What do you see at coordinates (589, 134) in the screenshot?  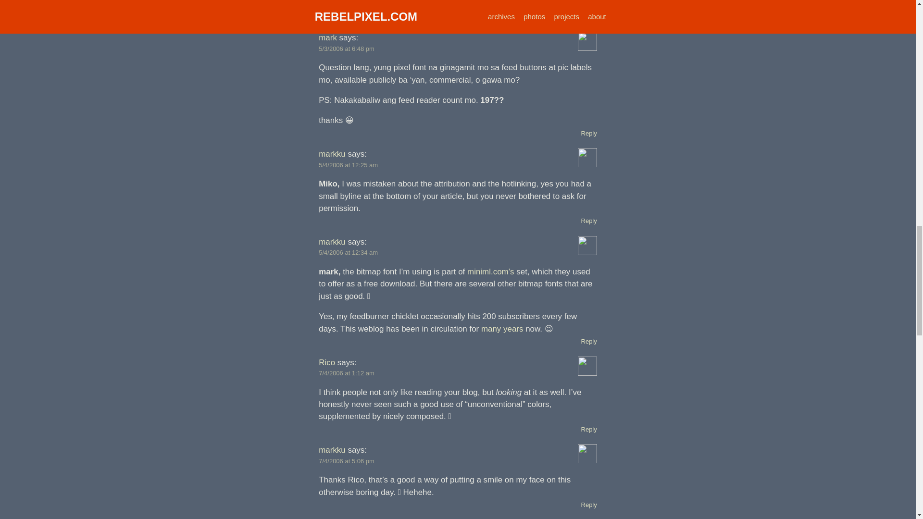 I see `Reply` at bounding box center [589, 134].